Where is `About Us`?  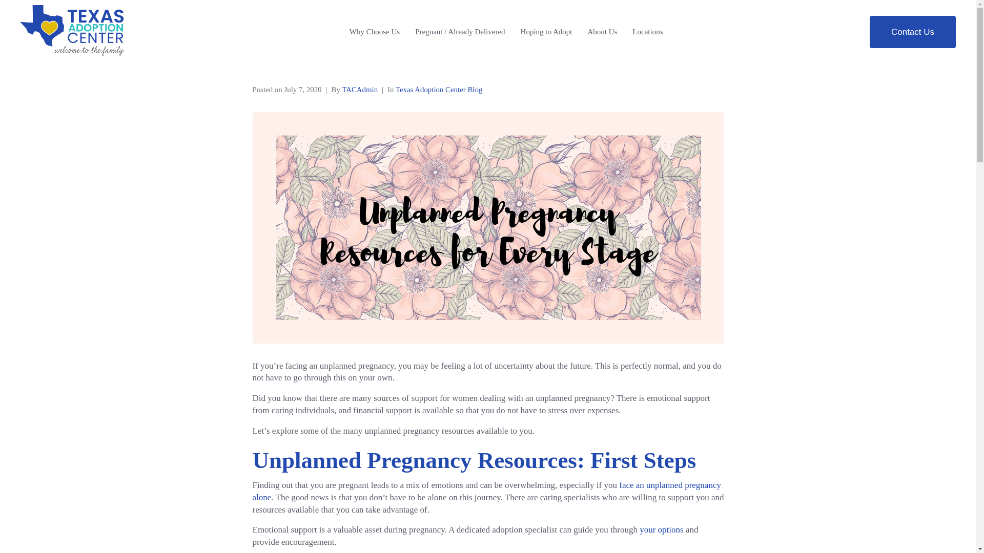
About Us is located at coordinates (602, 32).